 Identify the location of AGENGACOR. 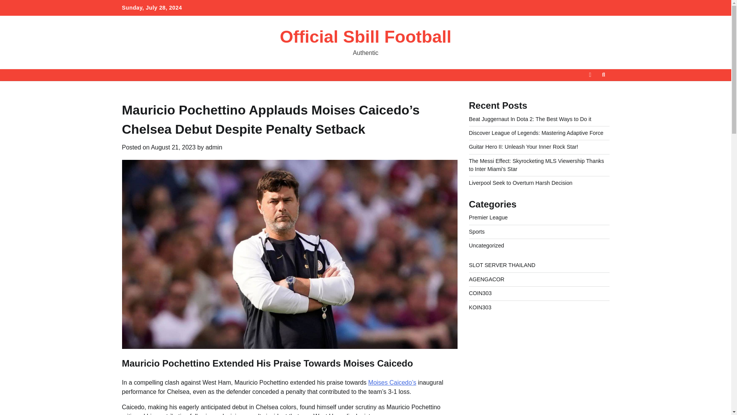
(487, 279).